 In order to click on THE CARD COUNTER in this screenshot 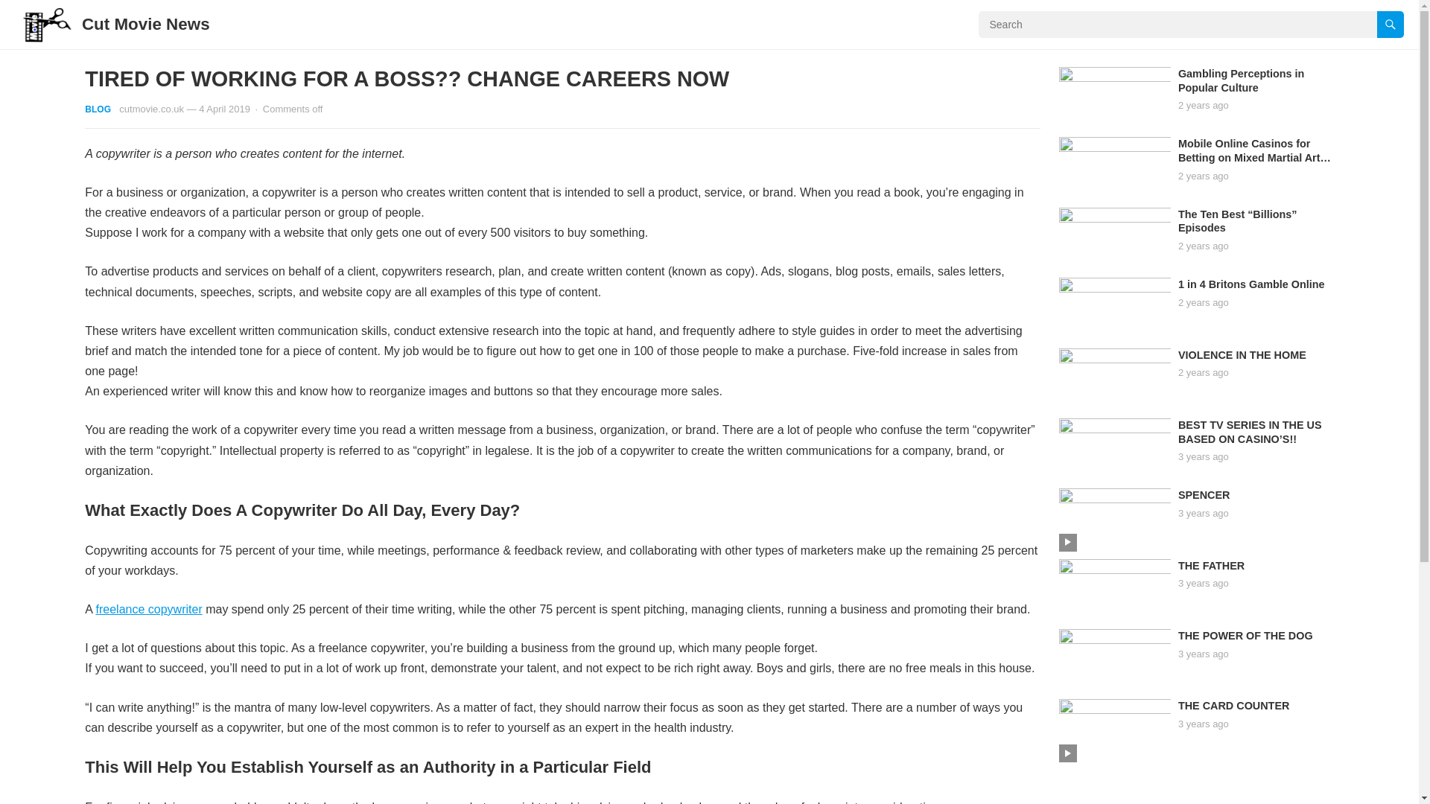, I will do `click(1233, 705)`.